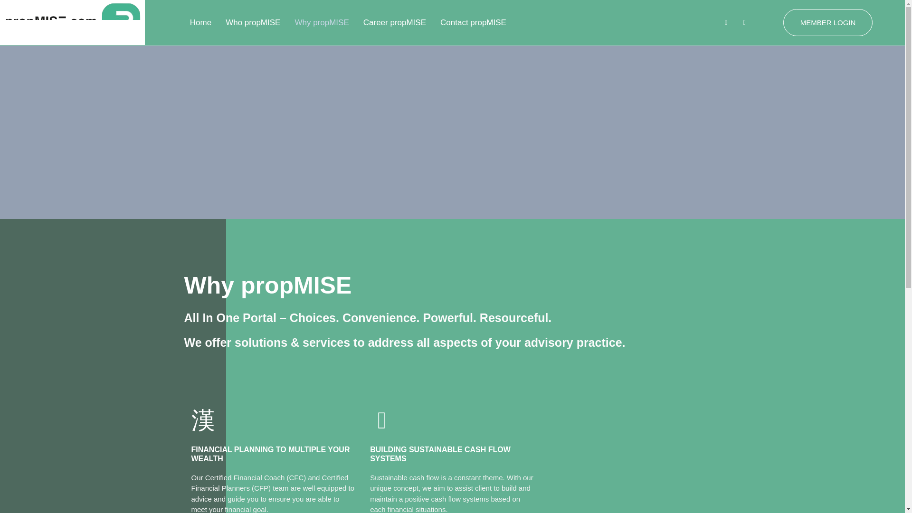 The image size is (912, 513). I want to click on MEMBER LOGIN, so click(828, 22).